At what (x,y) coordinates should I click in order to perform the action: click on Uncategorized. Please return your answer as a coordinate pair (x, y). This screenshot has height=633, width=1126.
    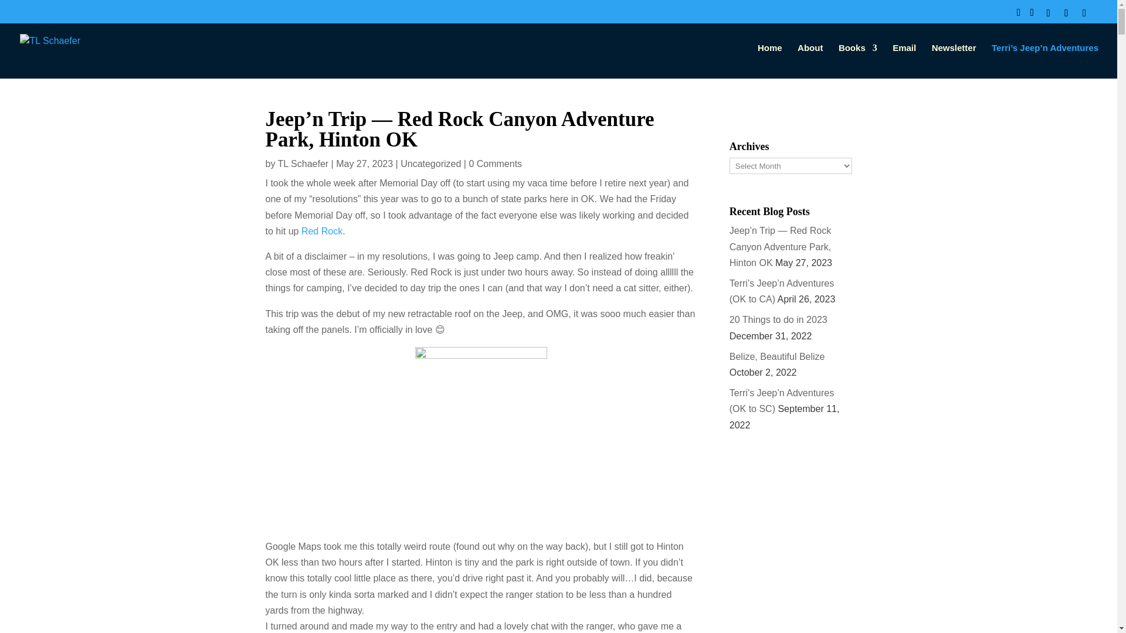
    Looking at the image, I should click on (430, 164).